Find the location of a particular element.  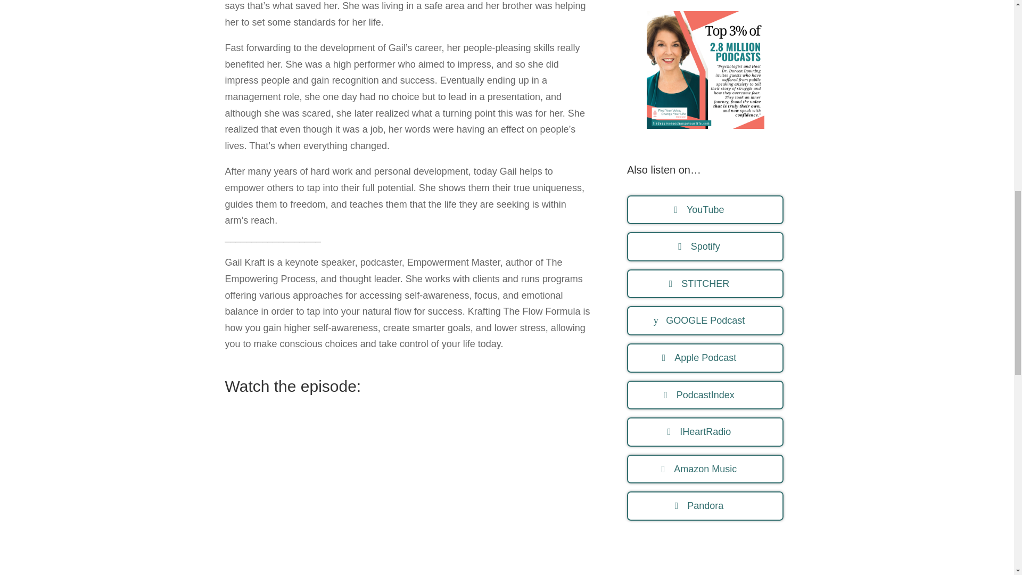

Apple Podcast is located at coordinates (705, 358).